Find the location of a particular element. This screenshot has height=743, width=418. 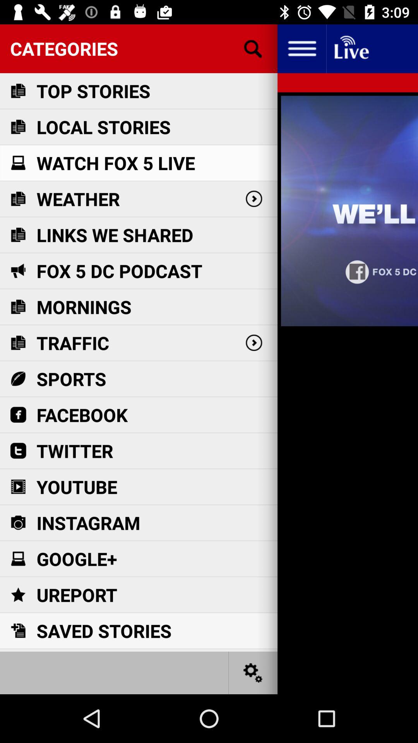

click item below sports is located at coordinates (82, 415).